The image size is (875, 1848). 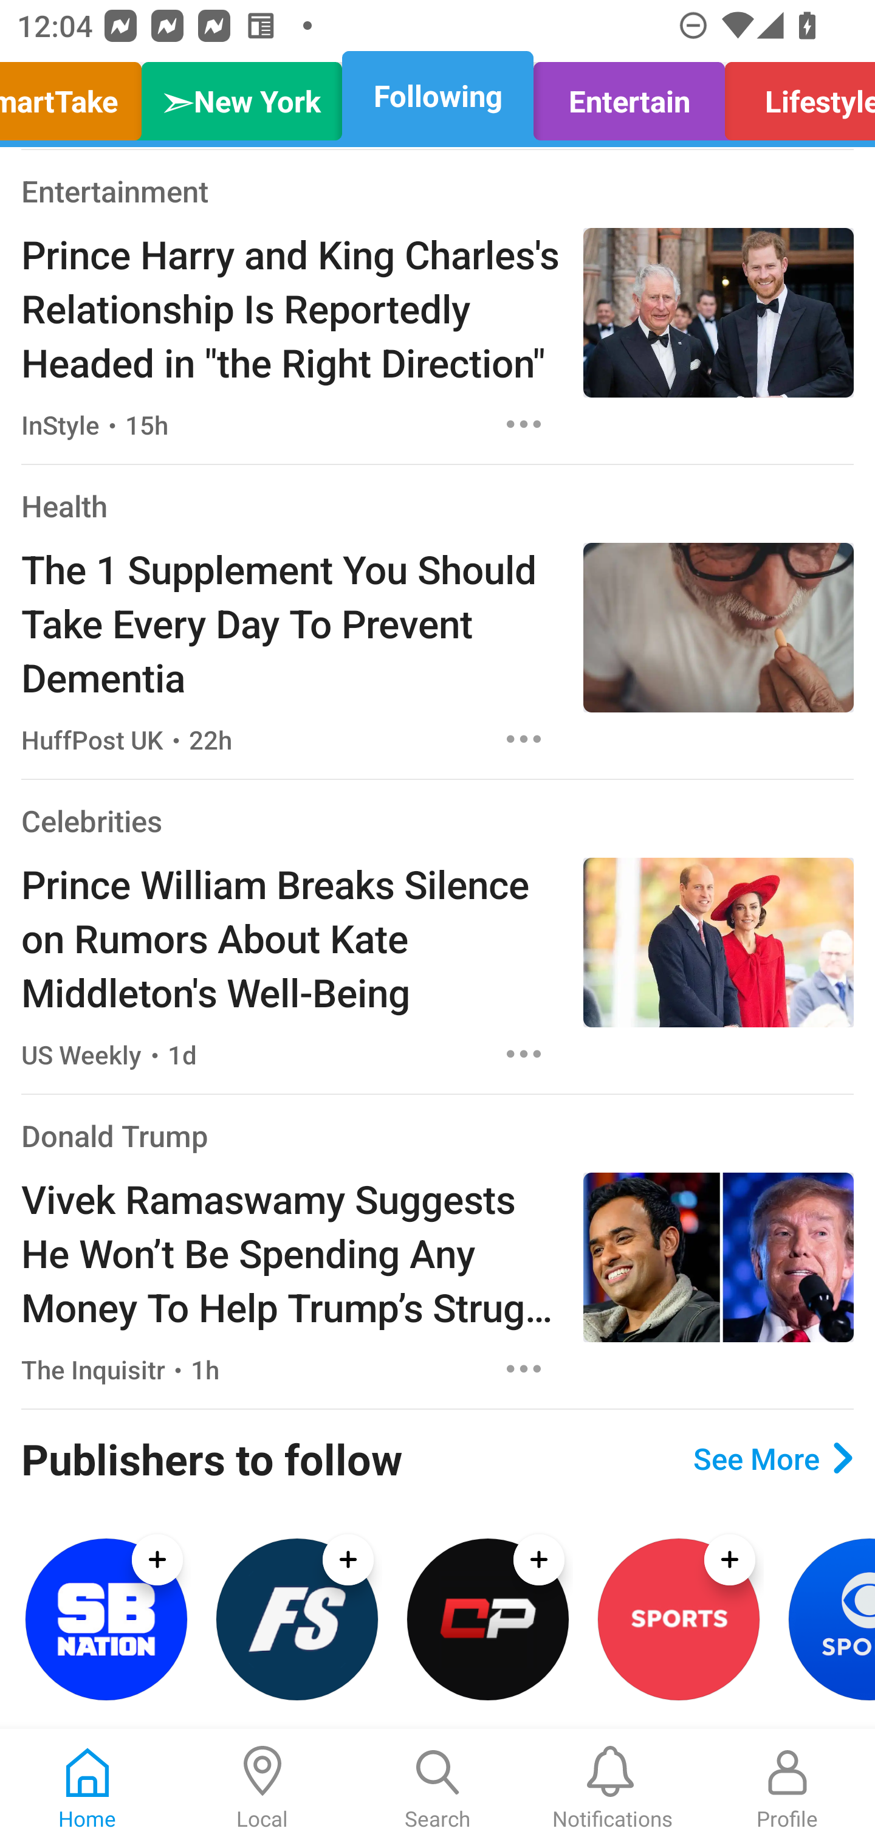 I want to click on Entertainment, so click(x=115, y=190).